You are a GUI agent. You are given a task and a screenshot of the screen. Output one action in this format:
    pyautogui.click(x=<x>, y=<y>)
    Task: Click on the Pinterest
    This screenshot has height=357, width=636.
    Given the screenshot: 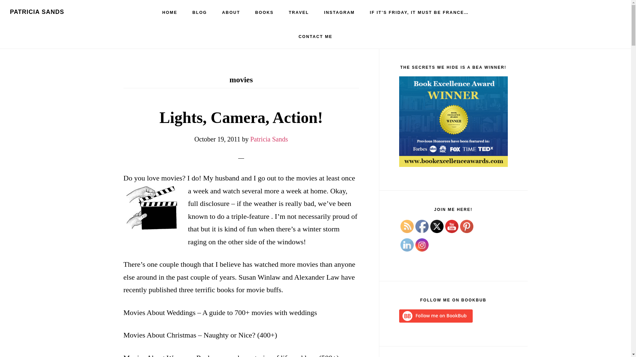 What is the action you would take?
    pyautogui.click(x=466, y=226)
    